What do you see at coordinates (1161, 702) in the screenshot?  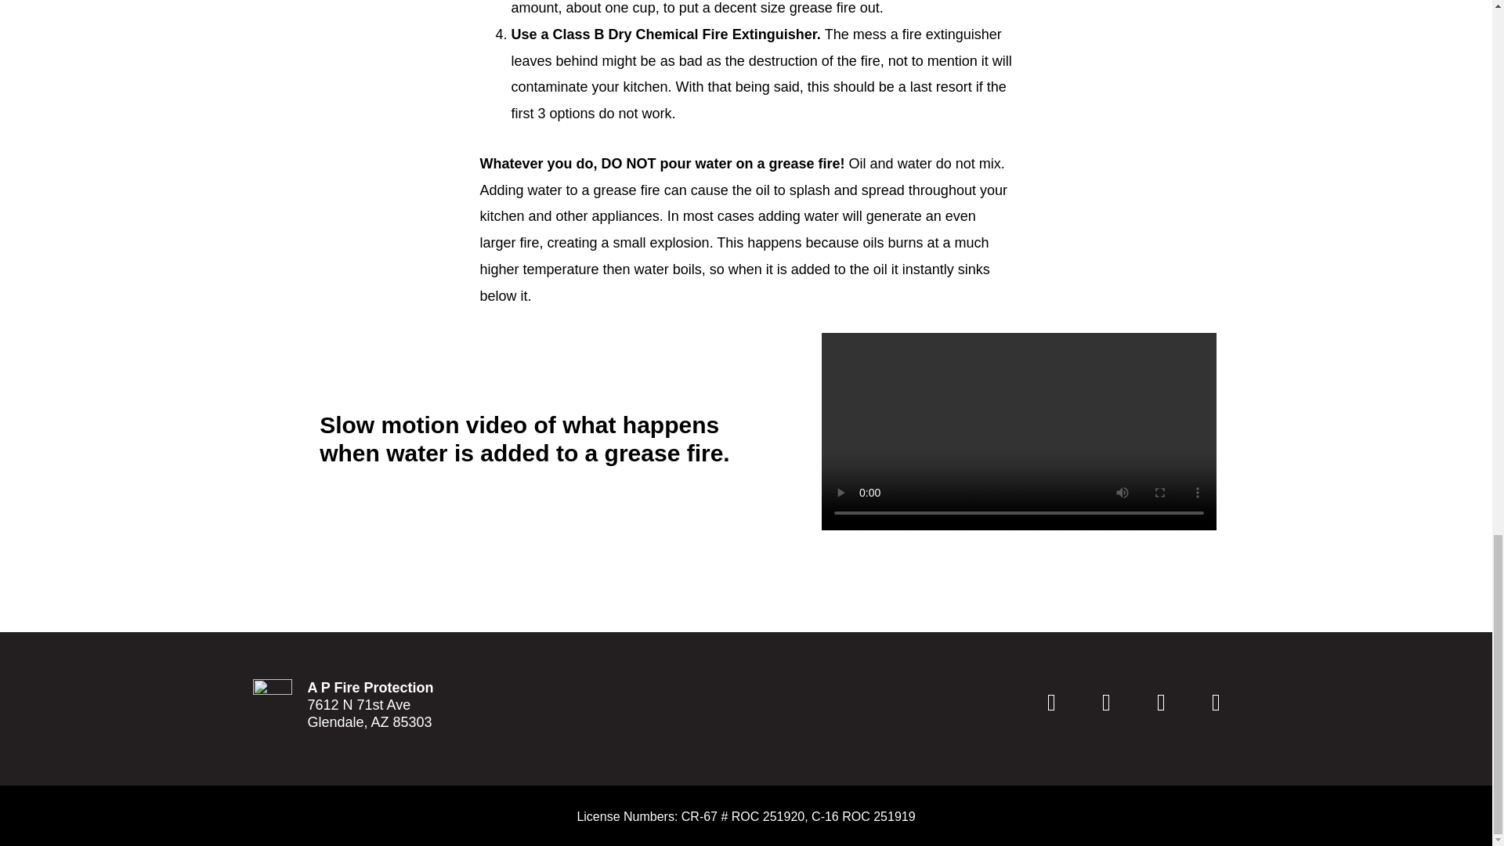 I see `Twitter` at bounding box center [1161, 702].